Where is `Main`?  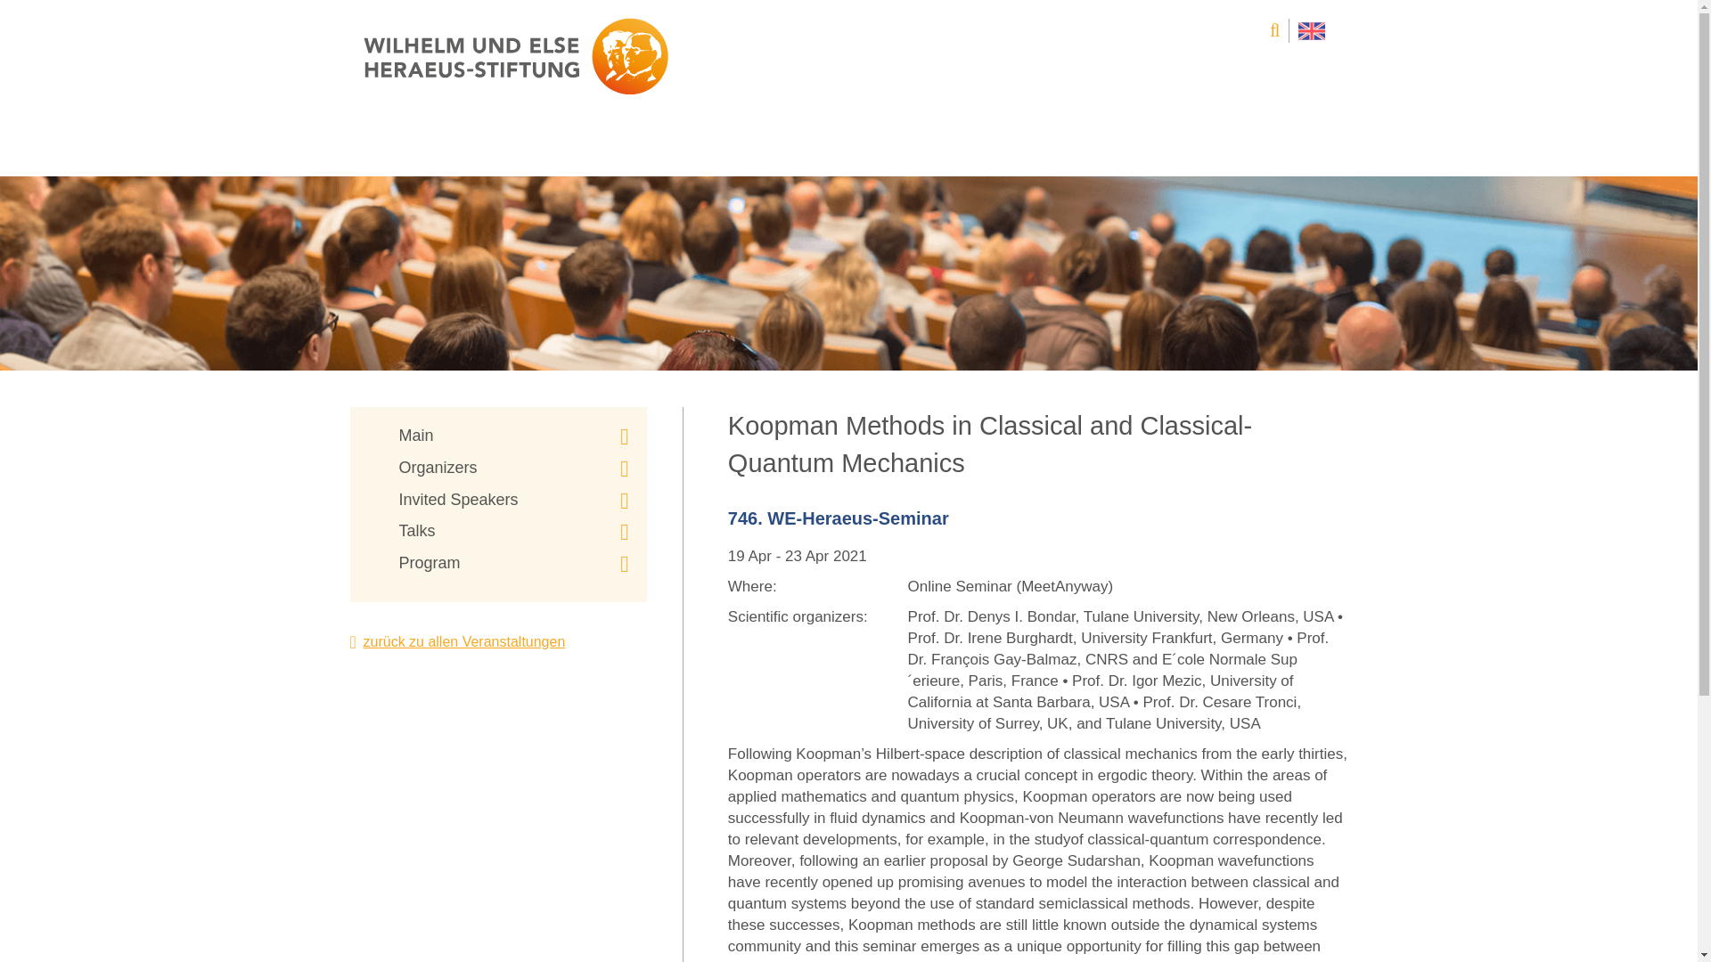 Main is located at coordinates (513, 436).